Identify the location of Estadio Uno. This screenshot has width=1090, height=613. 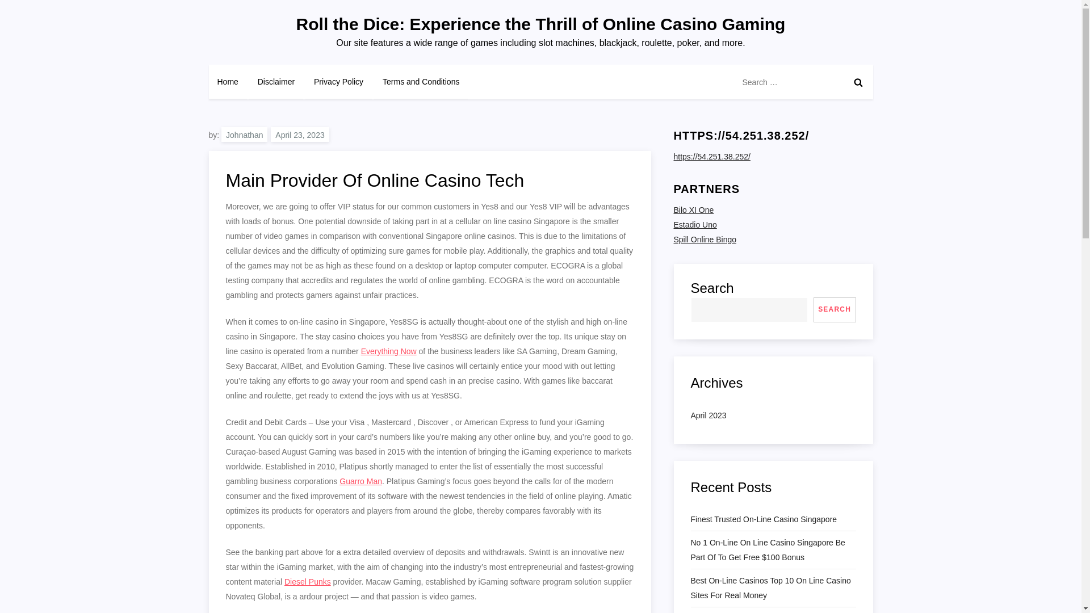
(695, 224).